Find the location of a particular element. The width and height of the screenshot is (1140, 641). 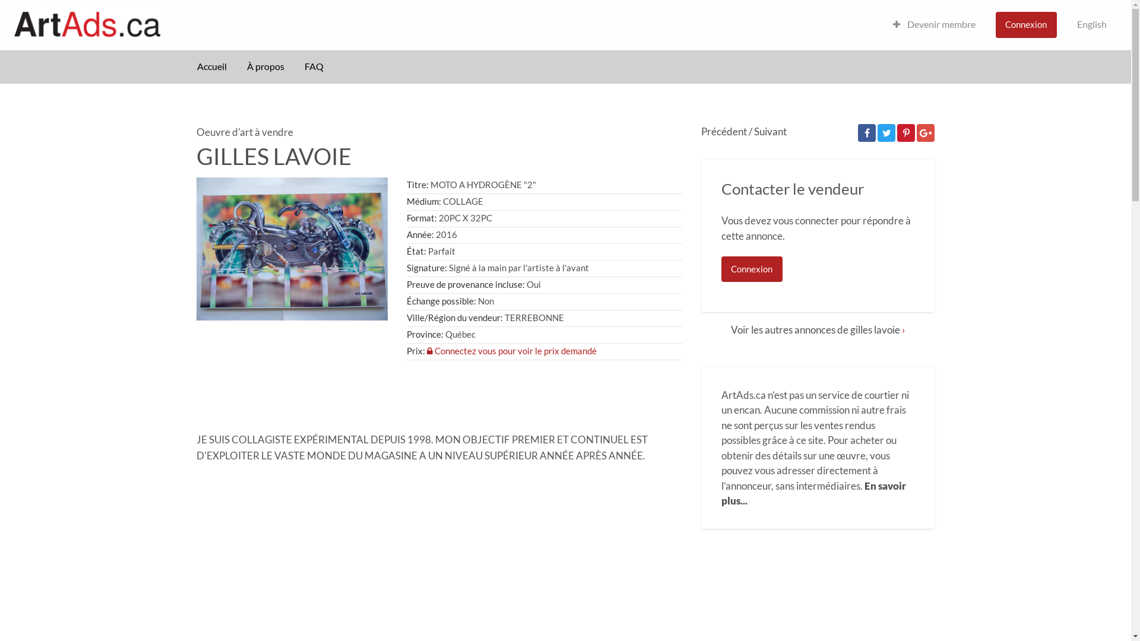

GILLES LAVOIE is located at coordinates (292, 249).